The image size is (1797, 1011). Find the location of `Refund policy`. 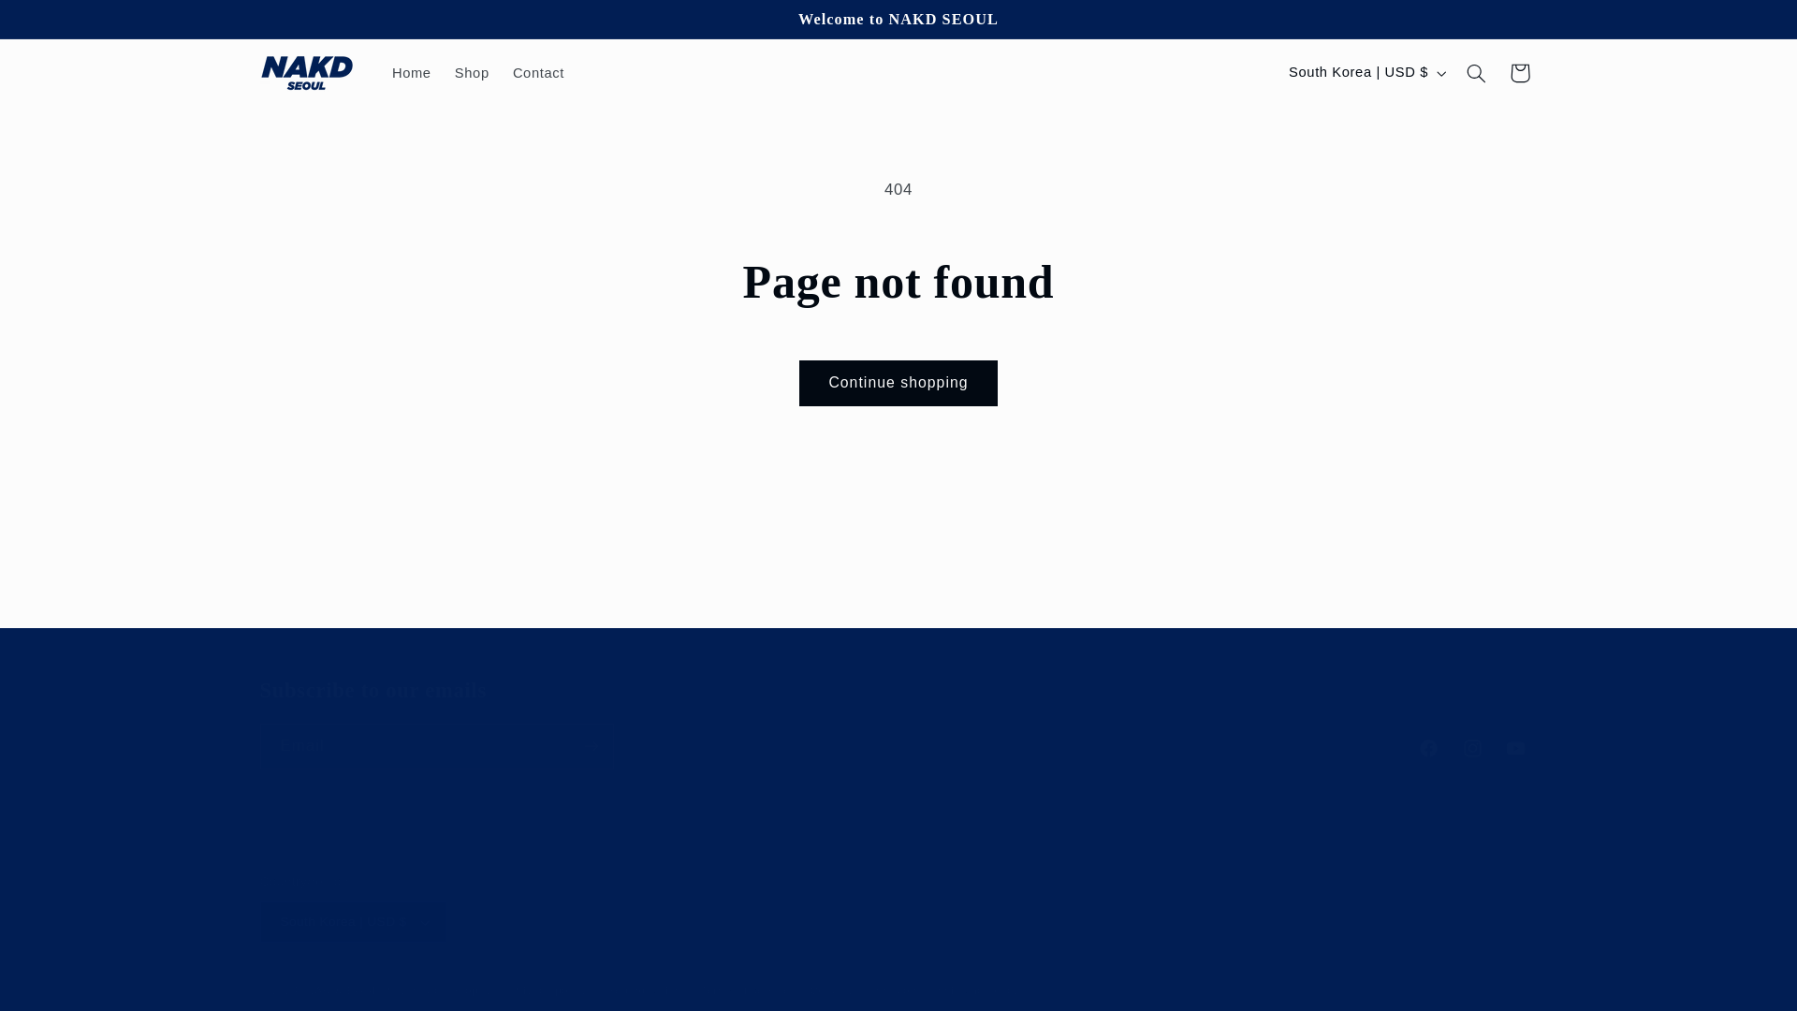

Refund policy is located at coordinates (644, 990).